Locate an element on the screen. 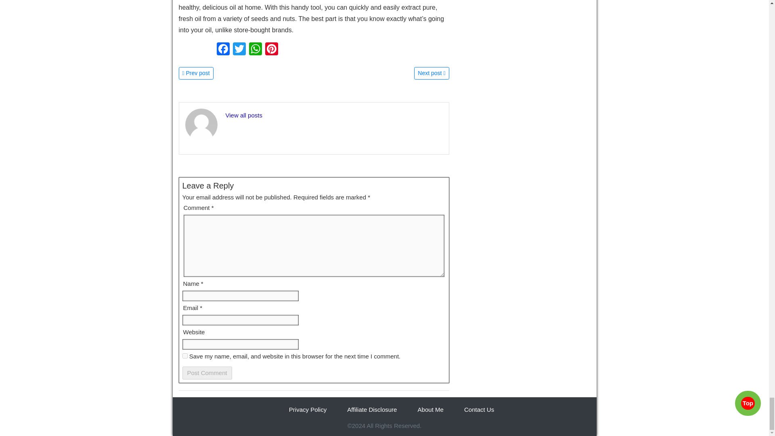  Next post is located at coordinates (431, 73).